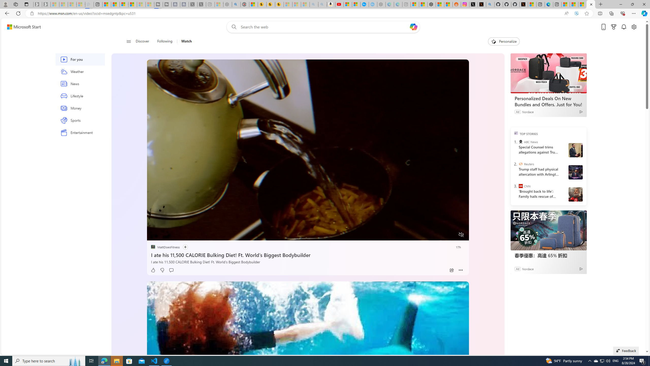 The image size is (650, 366). I want to click on CNN, so click(521, 186).